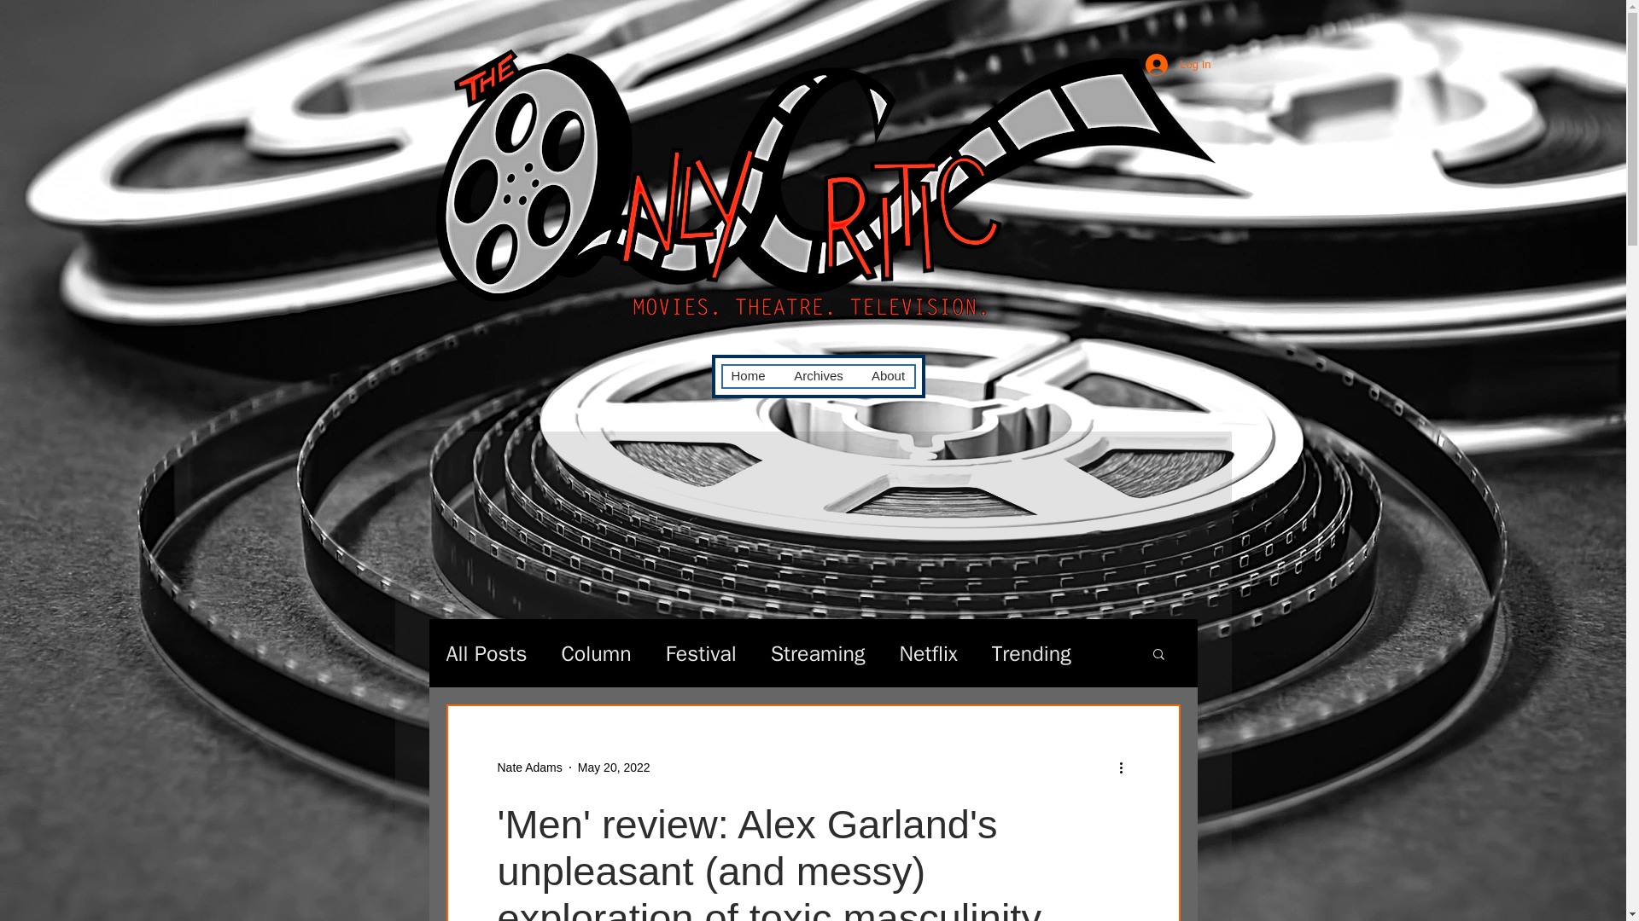 This screenshot has height=921, width=1639. I want to click on Nate Adams, so click(529, 767).